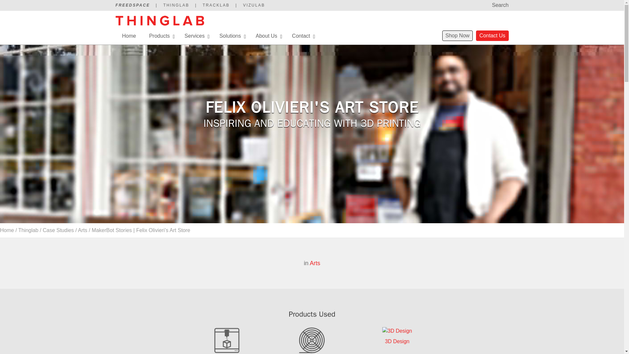  Describe the element at coordinates (254, 5) in the screenshot. I see `VIZULAB` at that location.